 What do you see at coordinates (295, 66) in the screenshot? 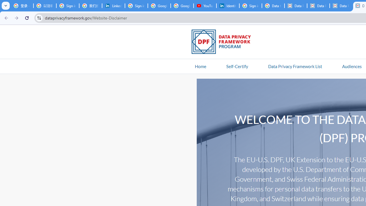
I see `Data Privacy Framework List` at bounding box center [295, 66].